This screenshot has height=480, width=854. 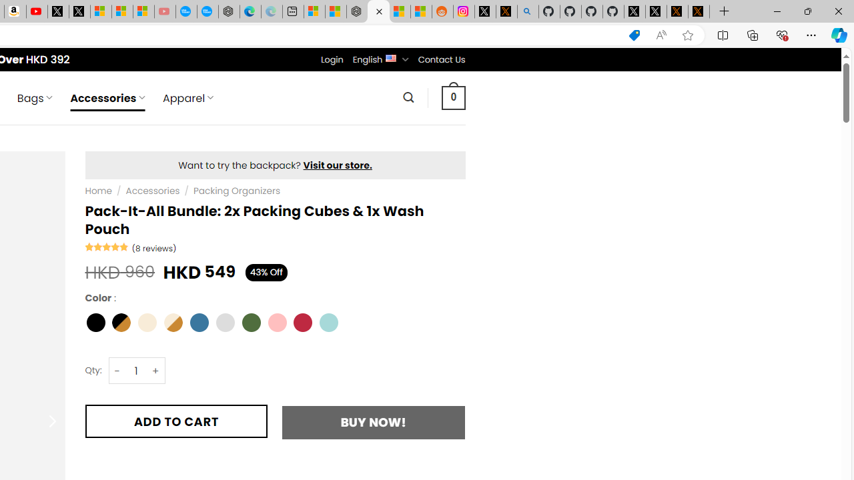 I want to click on This site has coupons! Shopping in Microsoft Edge, so click(x=634, y=35).